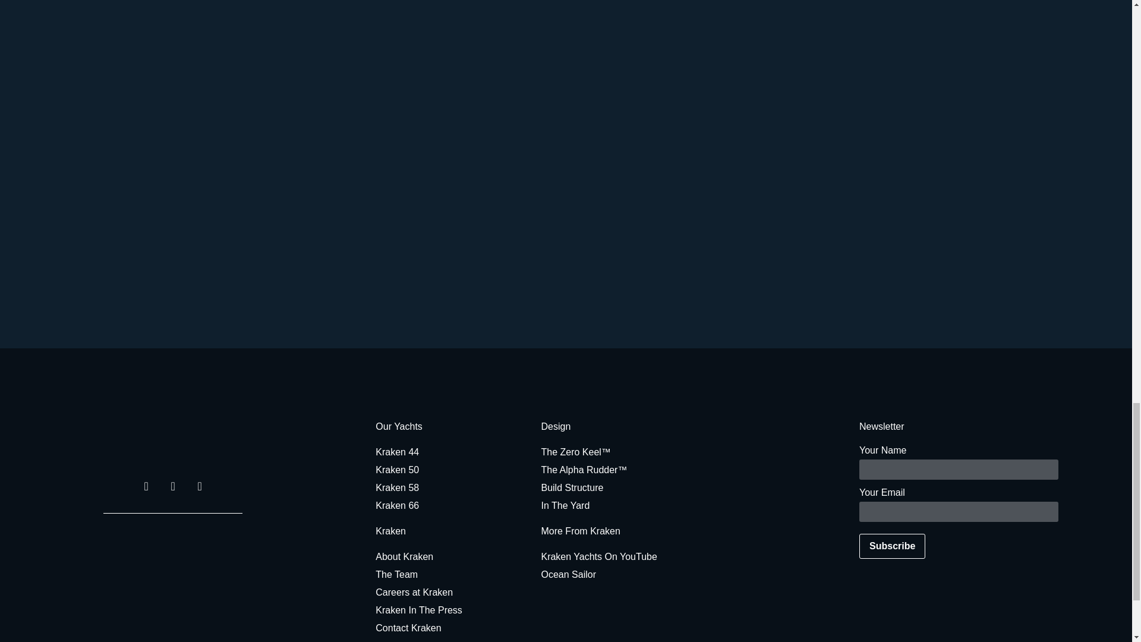 The width and height of the screenshot is (1141, 642). I want to click on Kraken 44, so click(446, 452).